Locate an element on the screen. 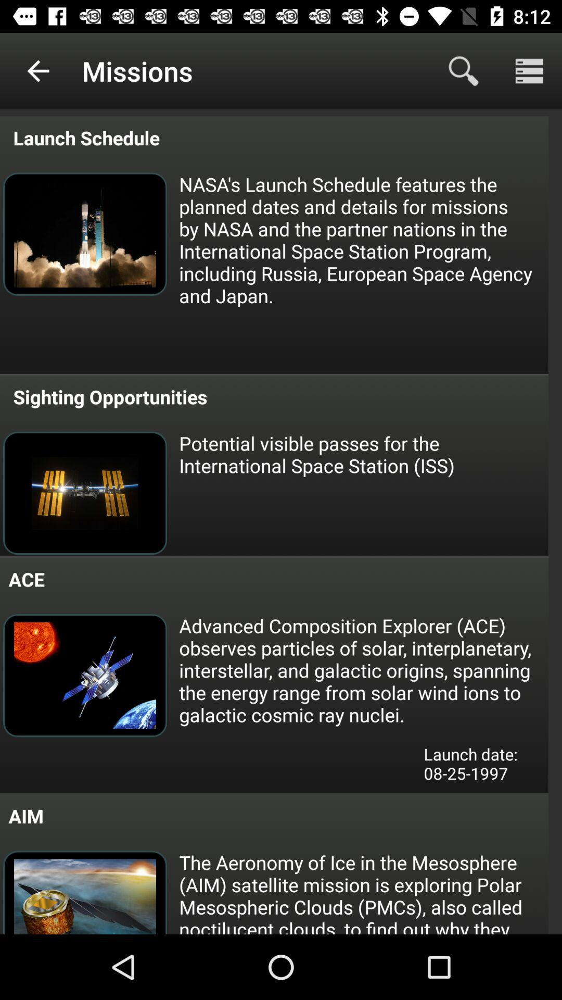  select the item above the  launch schedule is located at coordinates (38, 71).